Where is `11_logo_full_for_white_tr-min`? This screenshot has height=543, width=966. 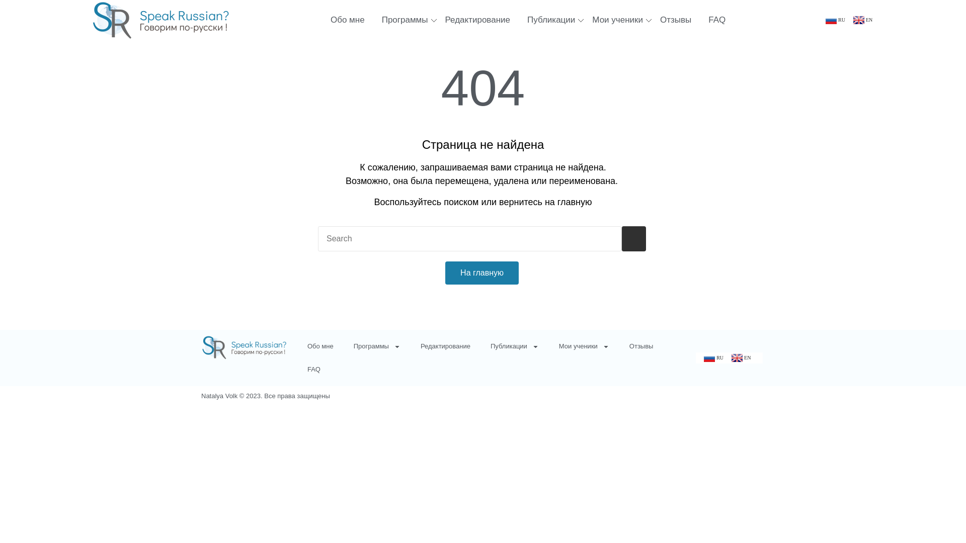 11_logo_full_for_white_tr-min is located at coordinates (161, 20).